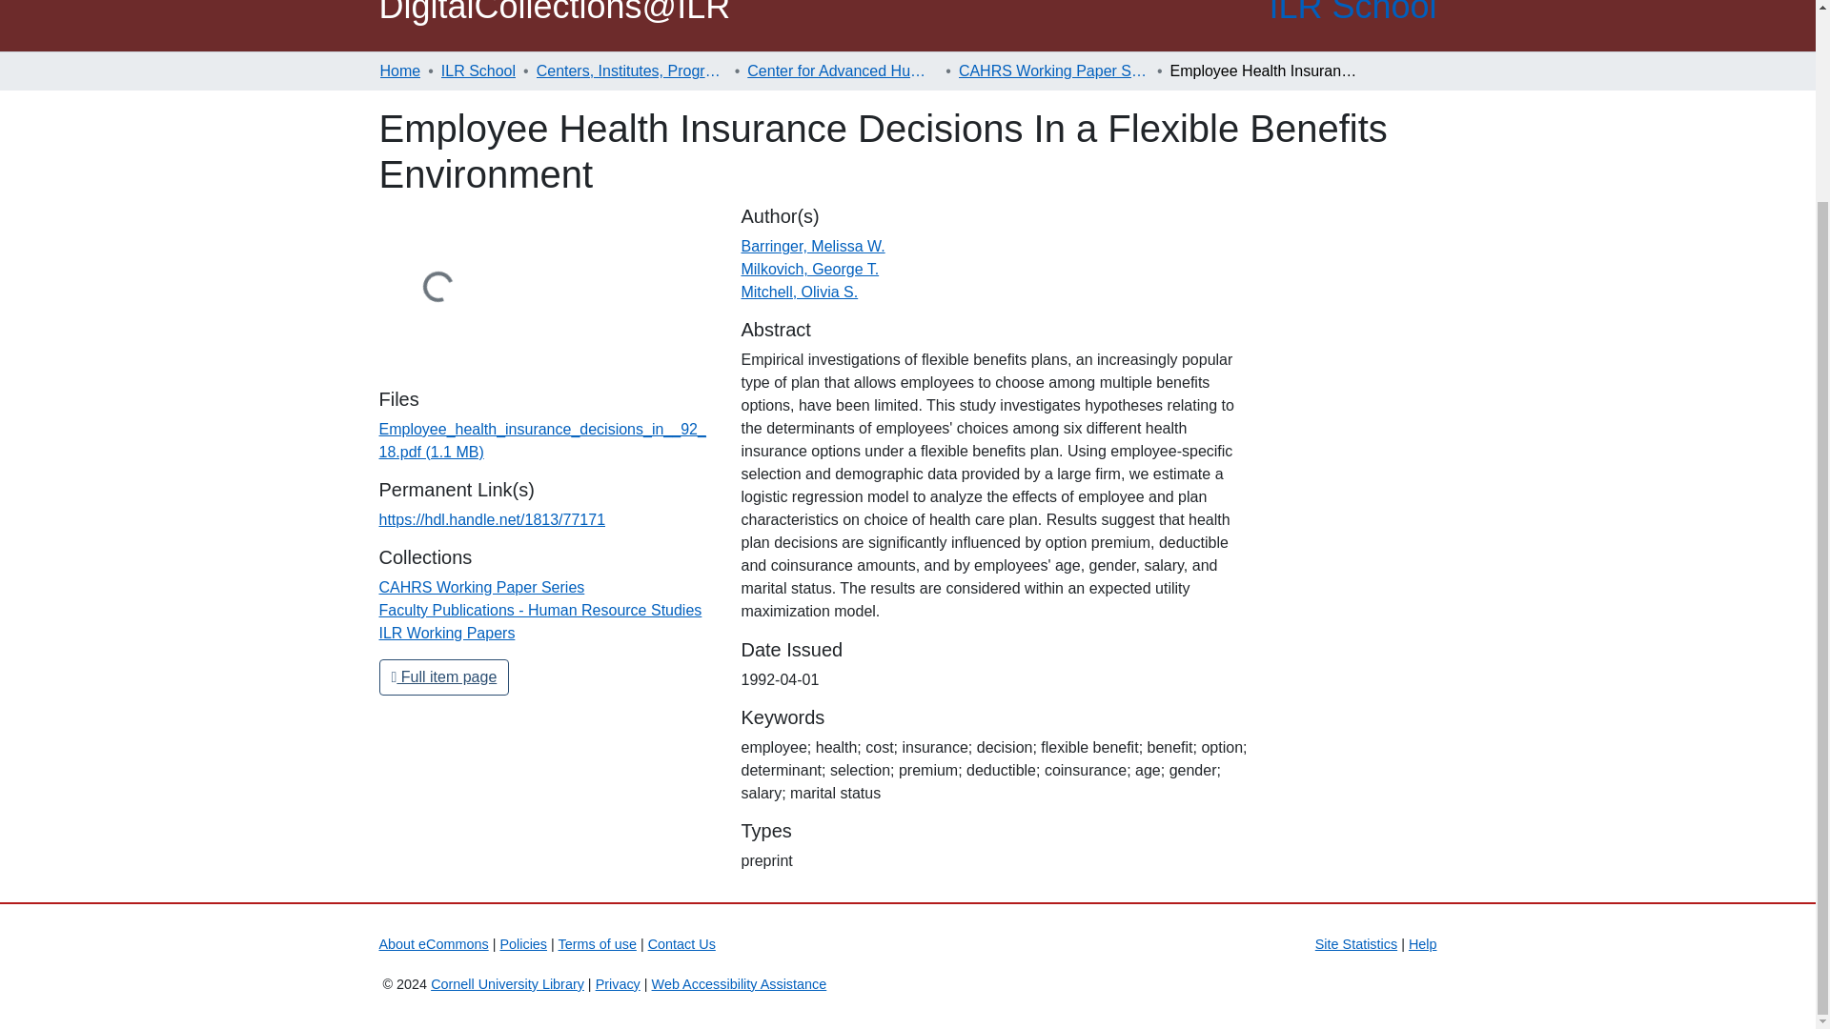  Describe the element at coordinates (482, 587) in the screenshot. I see `CAHRS Working Paper Series` at that location.